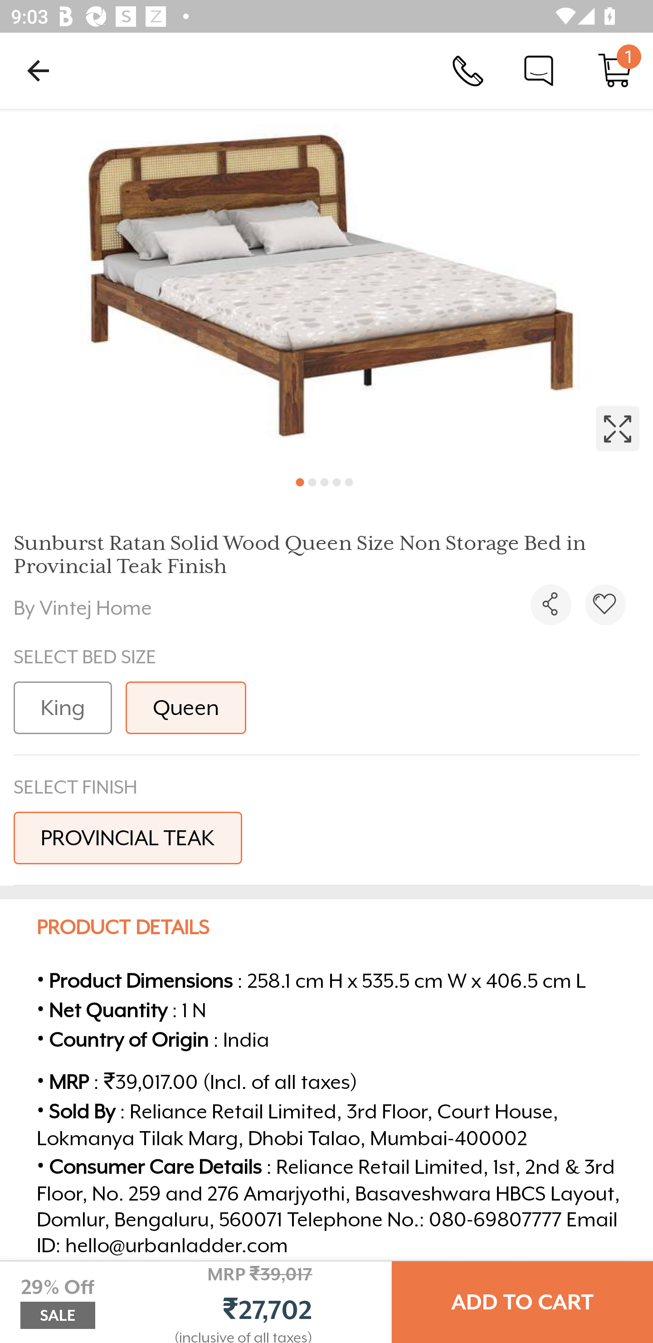  I want to click on Cart, so click(615, 70).